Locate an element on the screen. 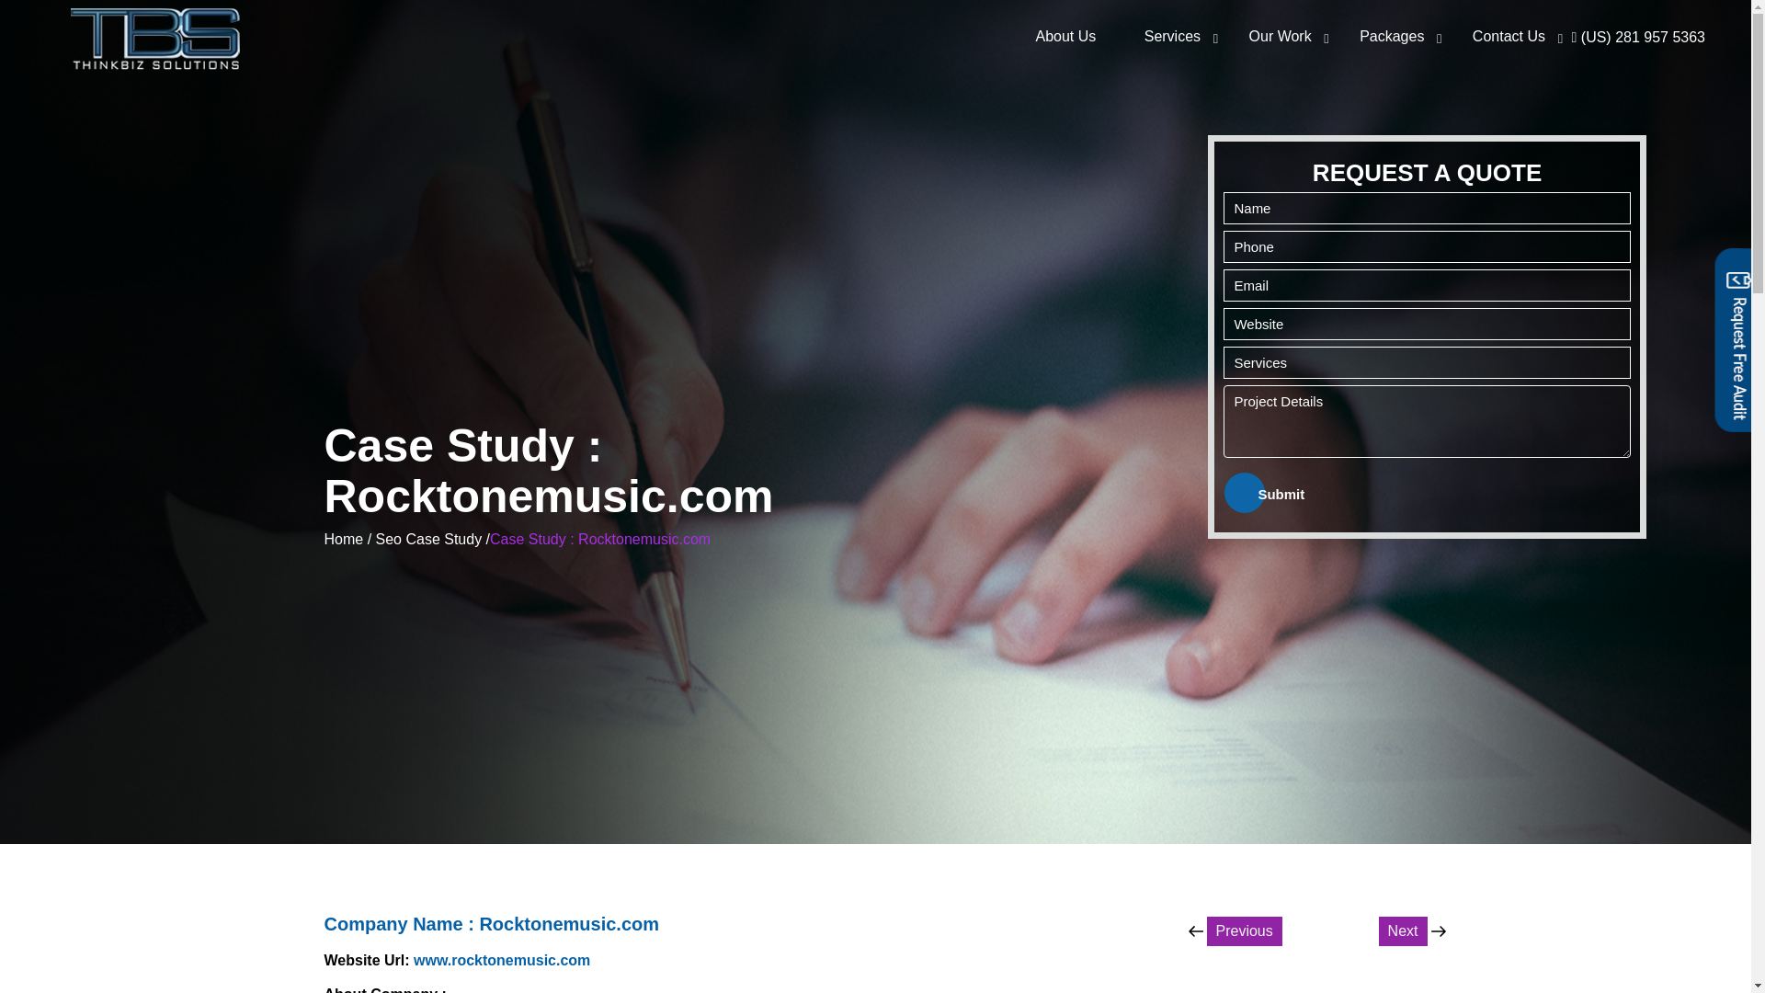  www.rocktonemusic.com is located at coordinates (1171, 36).